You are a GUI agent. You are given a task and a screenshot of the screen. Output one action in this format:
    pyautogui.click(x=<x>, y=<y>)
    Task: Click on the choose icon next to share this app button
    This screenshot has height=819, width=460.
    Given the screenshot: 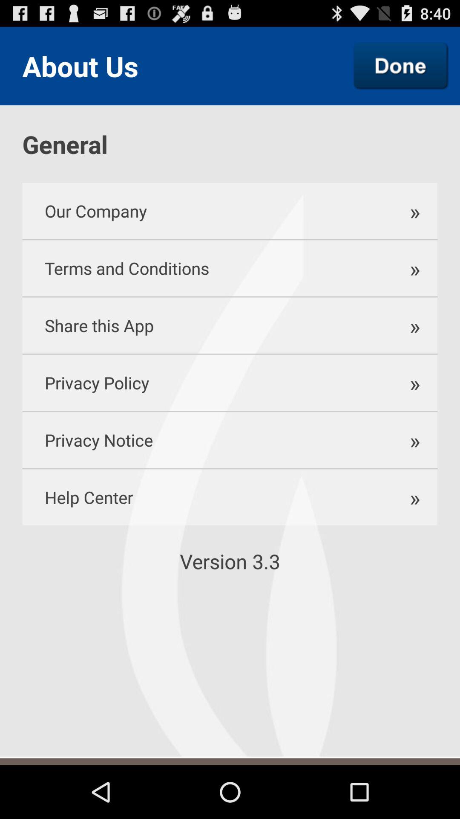 What is the action you would take?
    pyautogui.click(x=411, y=325)
    